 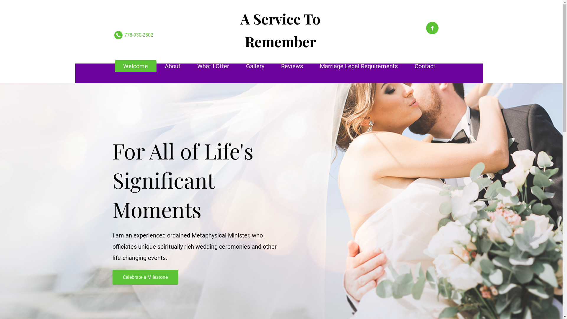 What do you see at coordinates (135, 66) in the screenshot?
I see `Welcome` at bounding box center [135, 66].